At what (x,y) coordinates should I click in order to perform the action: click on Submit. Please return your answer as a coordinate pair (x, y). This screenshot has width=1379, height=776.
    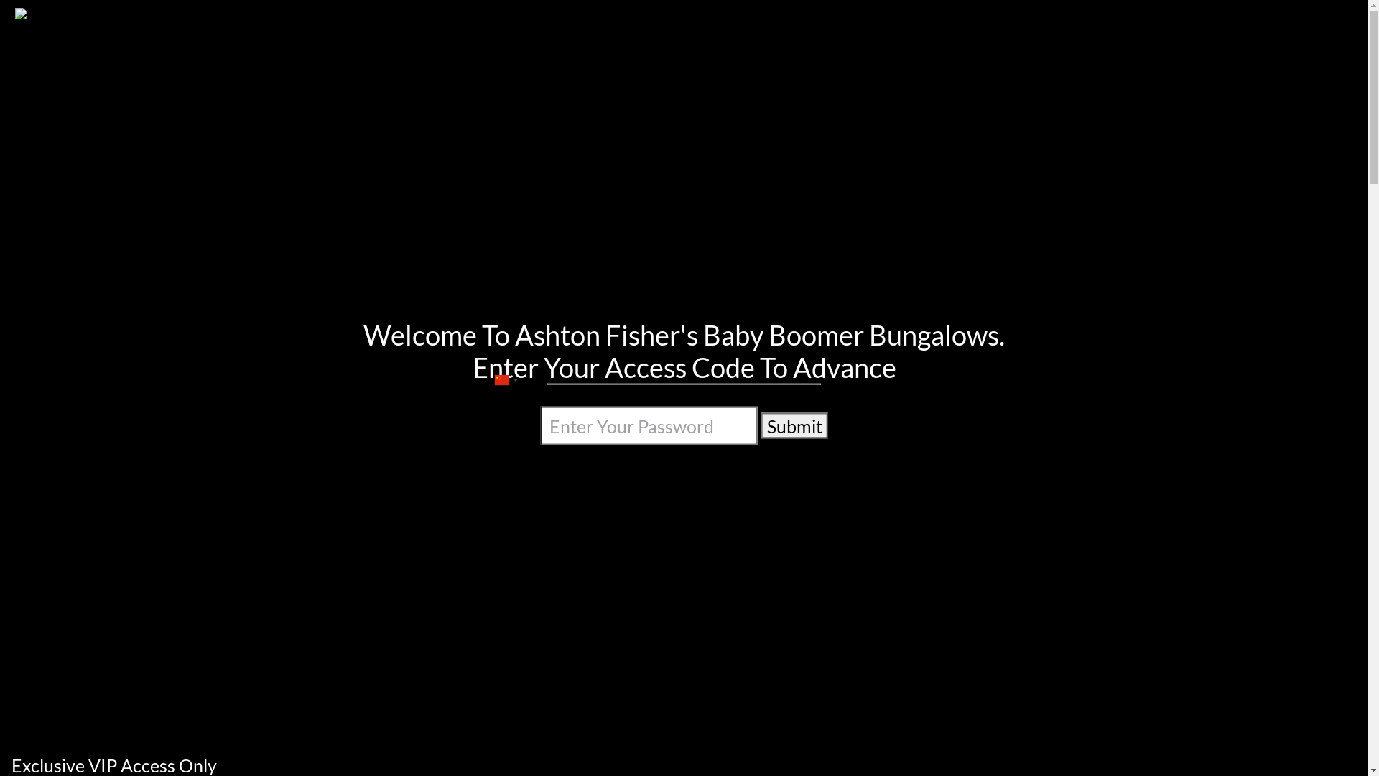
    Looking at the image, I should click on (794, 425).